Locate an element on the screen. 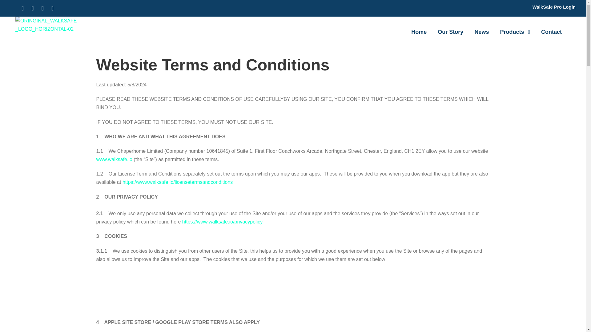 The image size is (591, 332). Products is located at coordinates (515, 32).